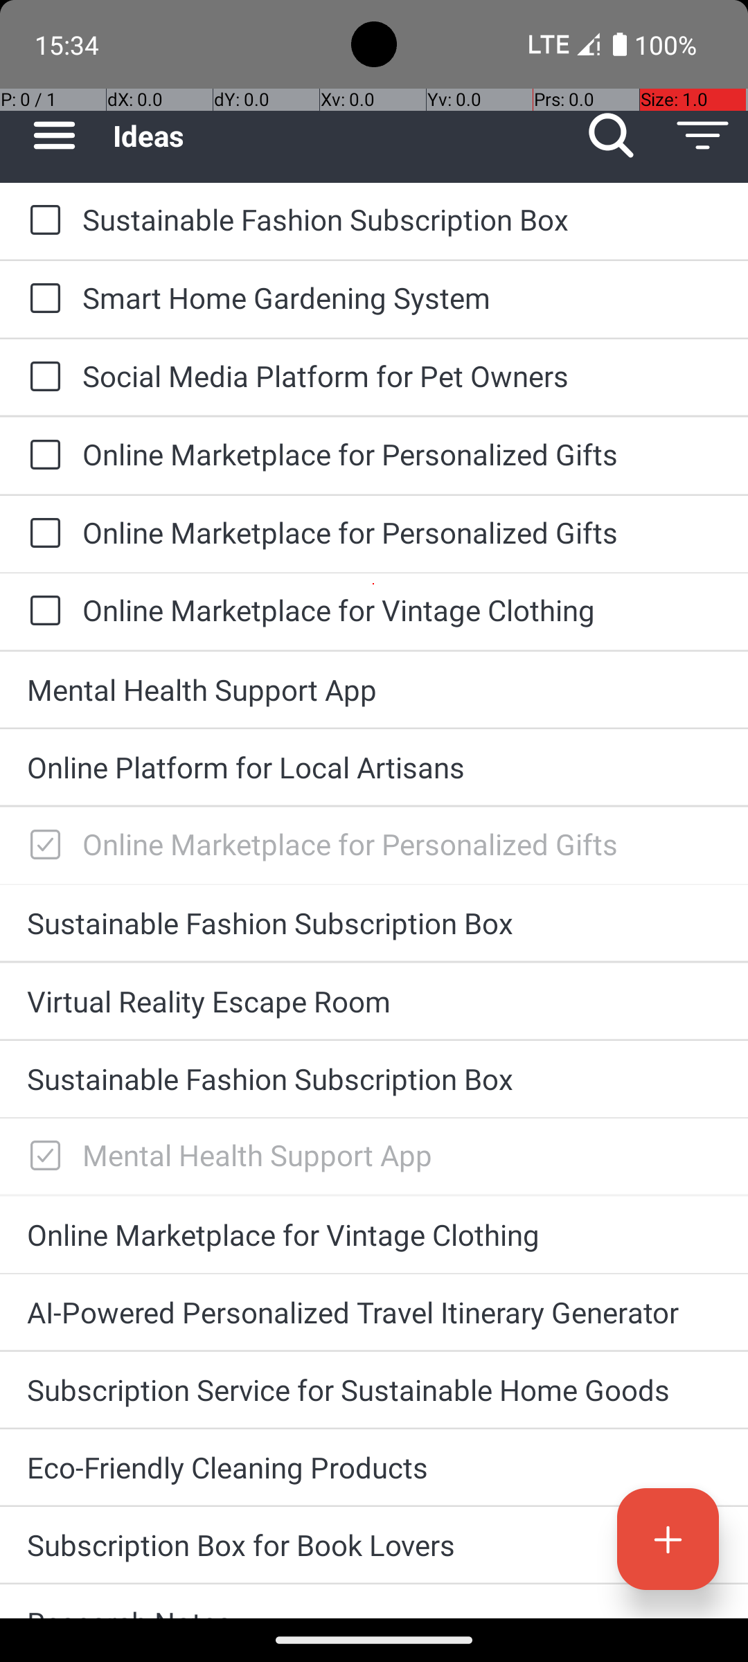  What do you see at coordinates (374, 1467) in the screenshot?
I see `Eco-Friendly Cleaning Products` at bounding box center [374, 1467].